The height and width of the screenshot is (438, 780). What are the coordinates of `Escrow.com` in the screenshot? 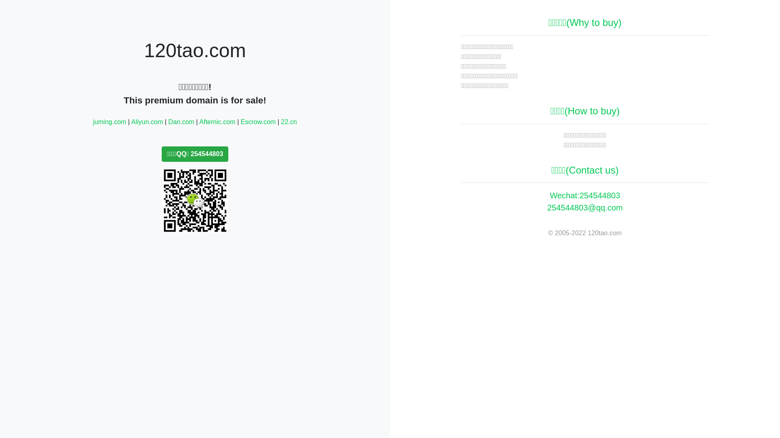 It's located at (258, 122).